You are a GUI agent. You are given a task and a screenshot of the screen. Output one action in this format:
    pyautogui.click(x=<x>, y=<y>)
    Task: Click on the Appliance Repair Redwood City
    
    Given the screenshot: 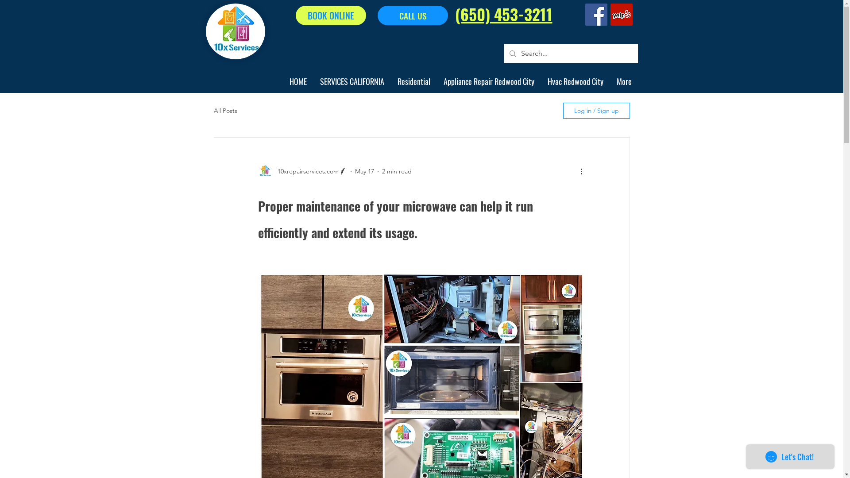 What is the action you would take?
    pyautogui.click(x=489, y=81)
    